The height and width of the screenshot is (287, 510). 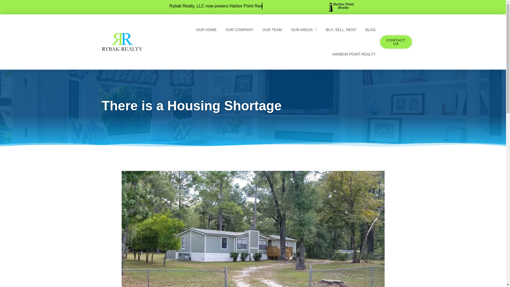 I want to click on OUR TEAM, so click(x=272, y=29).